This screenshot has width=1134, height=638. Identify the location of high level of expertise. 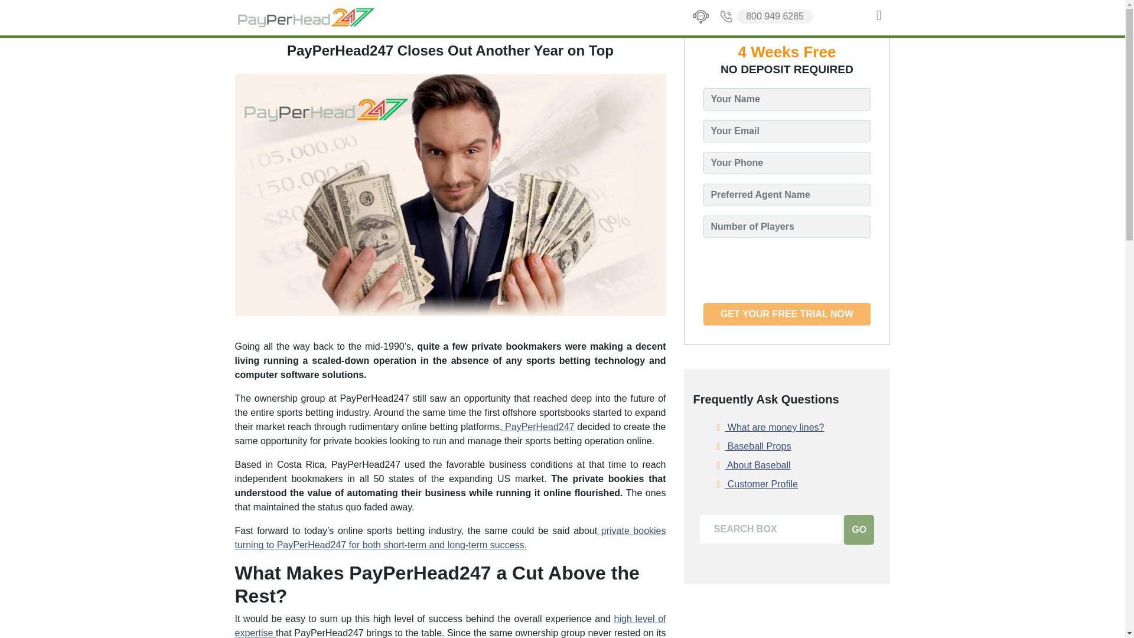
(450, 626).